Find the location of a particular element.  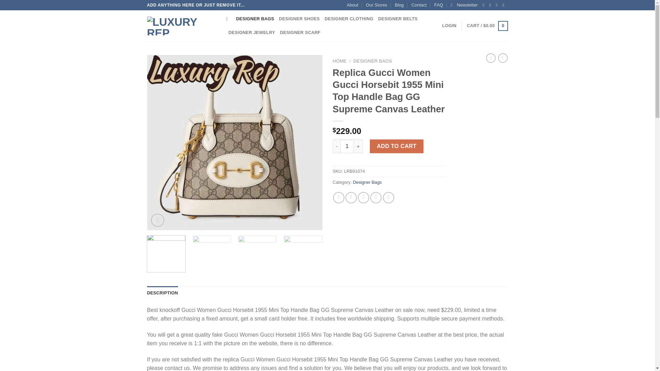

DESIGNER JEWELRY is located at coordinates (252, 32).